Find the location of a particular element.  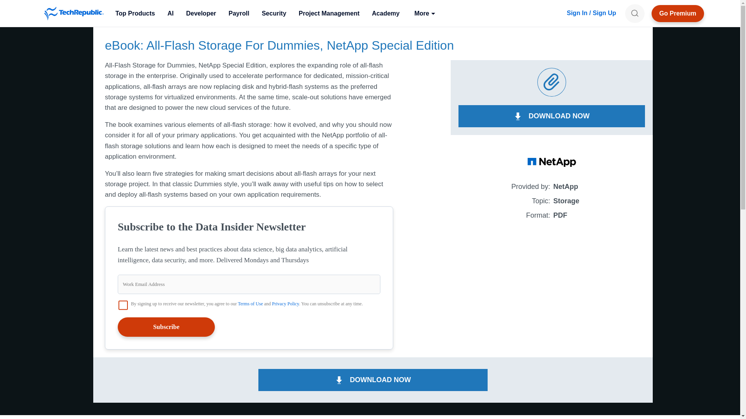

on is located at coordinates (123, 305).